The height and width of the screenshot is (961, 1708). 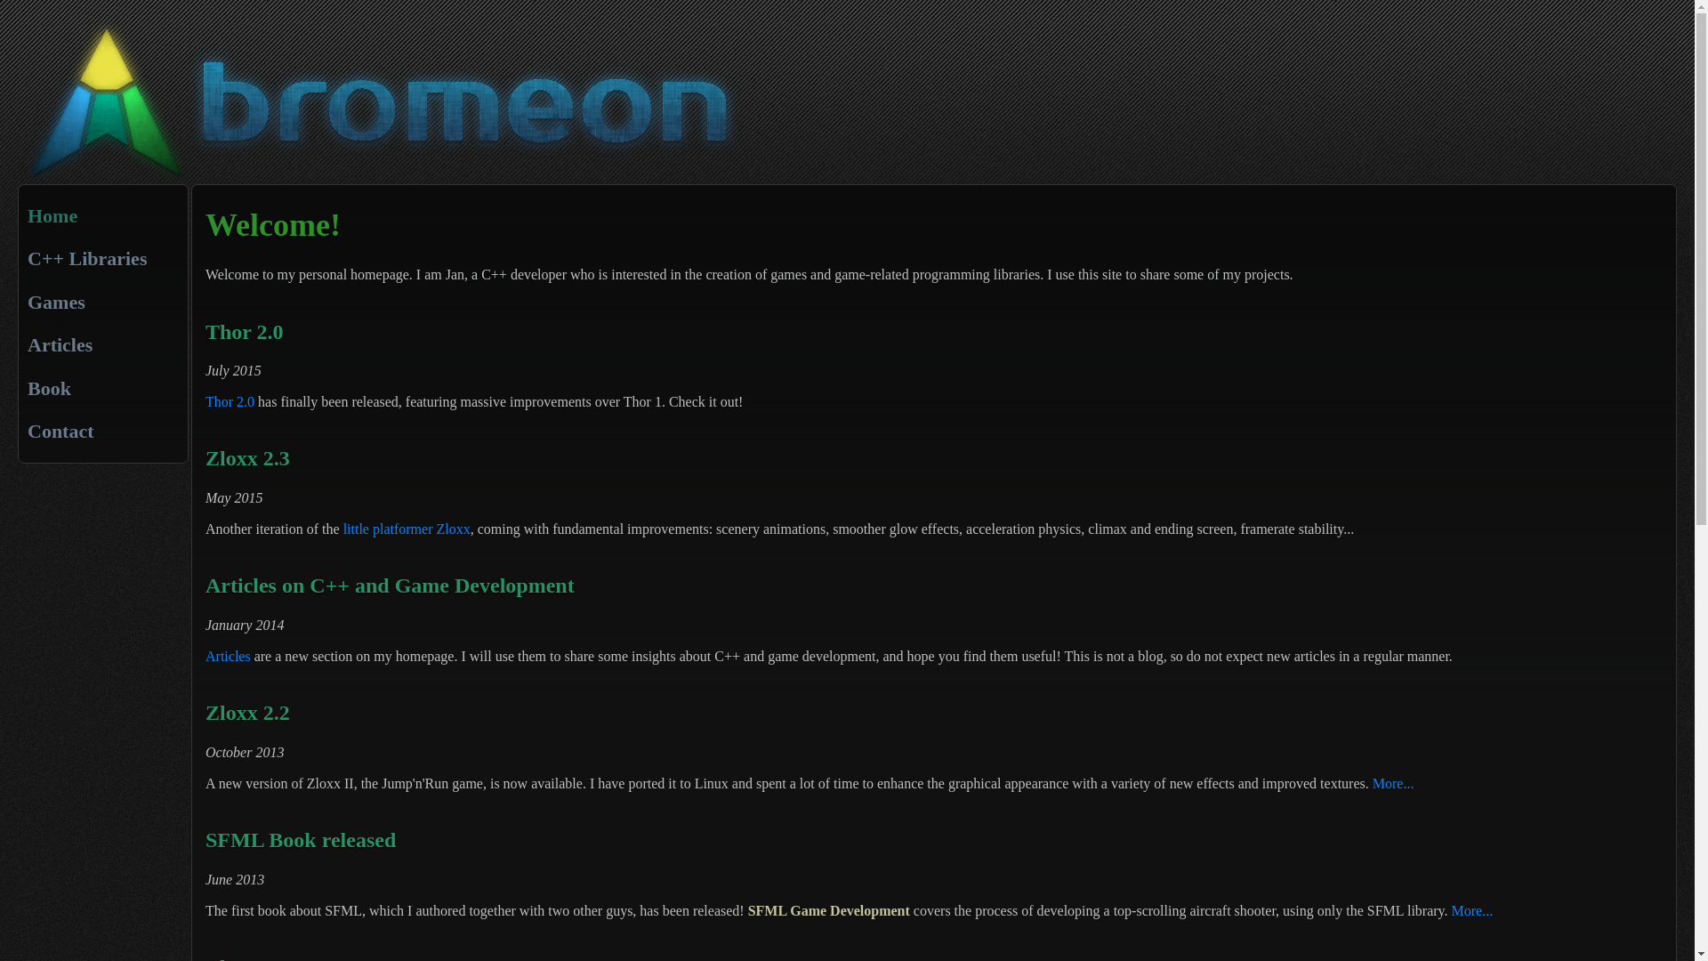 What do you see at coordinates (230, 402) in the screenshot?
I see `Thor 2.0` at bounding box center [230, 402].